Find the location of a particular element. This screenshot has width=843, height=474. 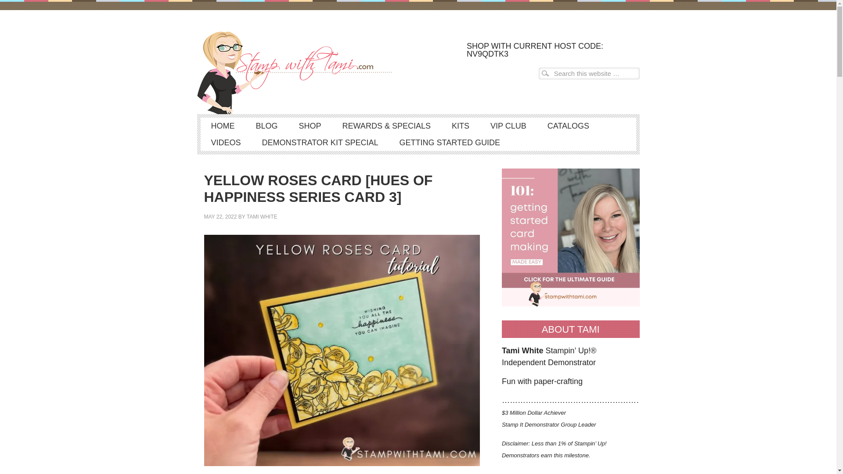

SHOP WITH CURRENT HOST CODE: NV9QDTK3 is located at coordinates (551, 49).